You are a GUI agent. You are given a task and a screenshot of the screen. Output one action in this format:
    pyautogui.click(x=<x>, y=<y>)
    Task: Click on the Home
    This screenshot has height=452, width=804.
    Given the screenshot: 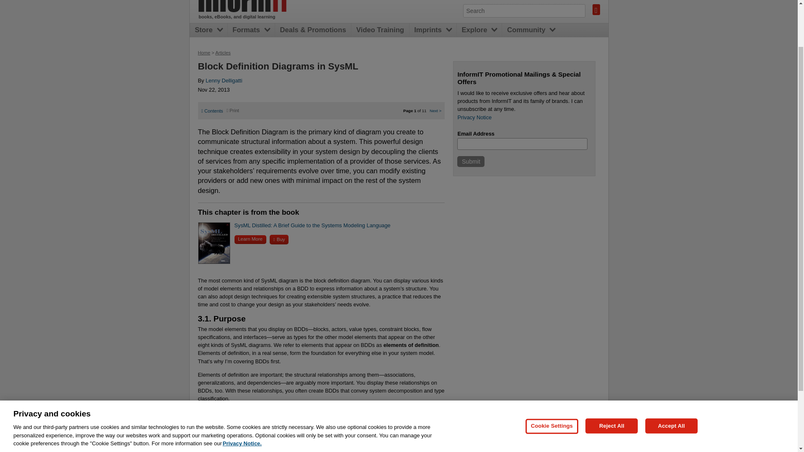 What is the action you would take?
    pyautogui.click(x=204, y=52)
    